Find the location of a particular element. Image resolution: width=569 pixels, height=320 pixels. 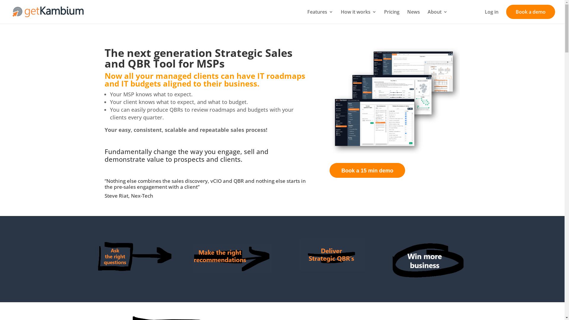

Book a 15 min demo is located at coordinates (367, 170).